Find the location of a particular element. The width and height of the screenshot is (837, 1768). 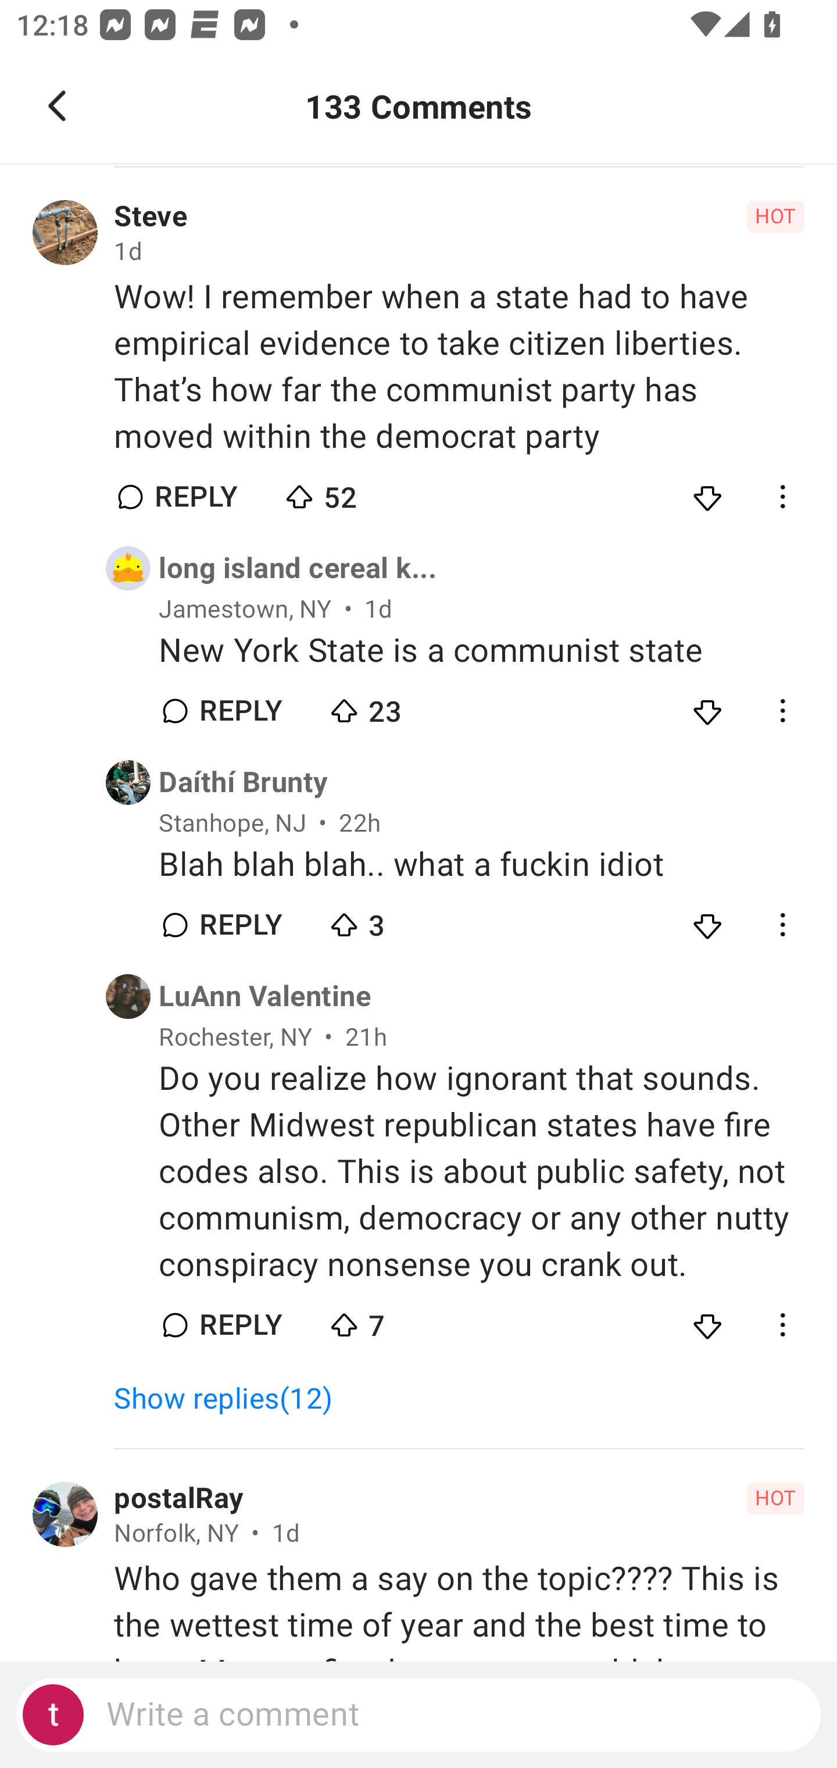

postalRay is located at coordinates (179, 1498).